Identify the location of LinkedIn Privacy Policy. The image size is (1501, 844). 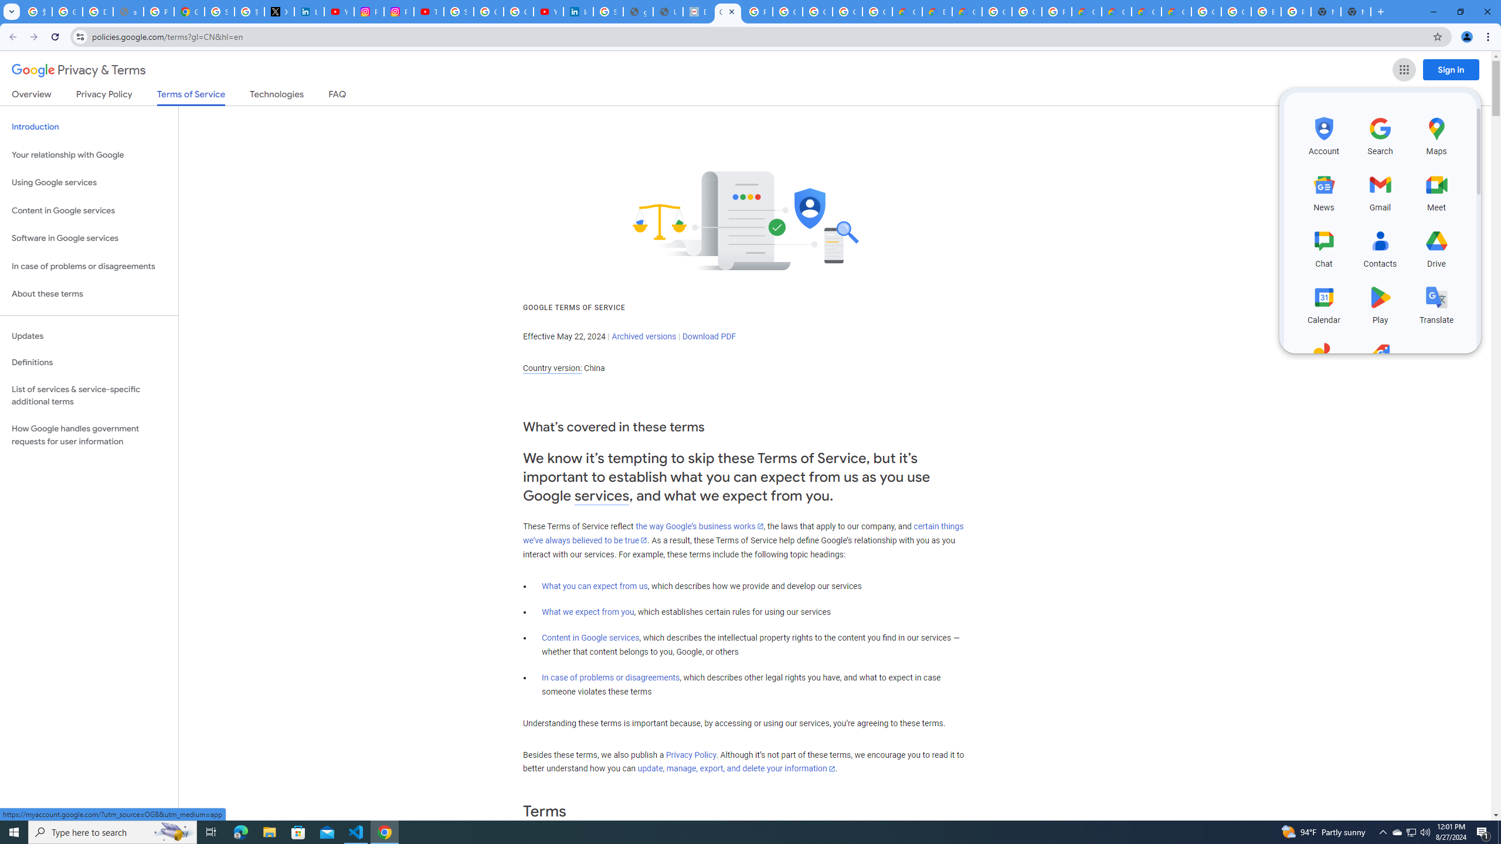
(310, 12).